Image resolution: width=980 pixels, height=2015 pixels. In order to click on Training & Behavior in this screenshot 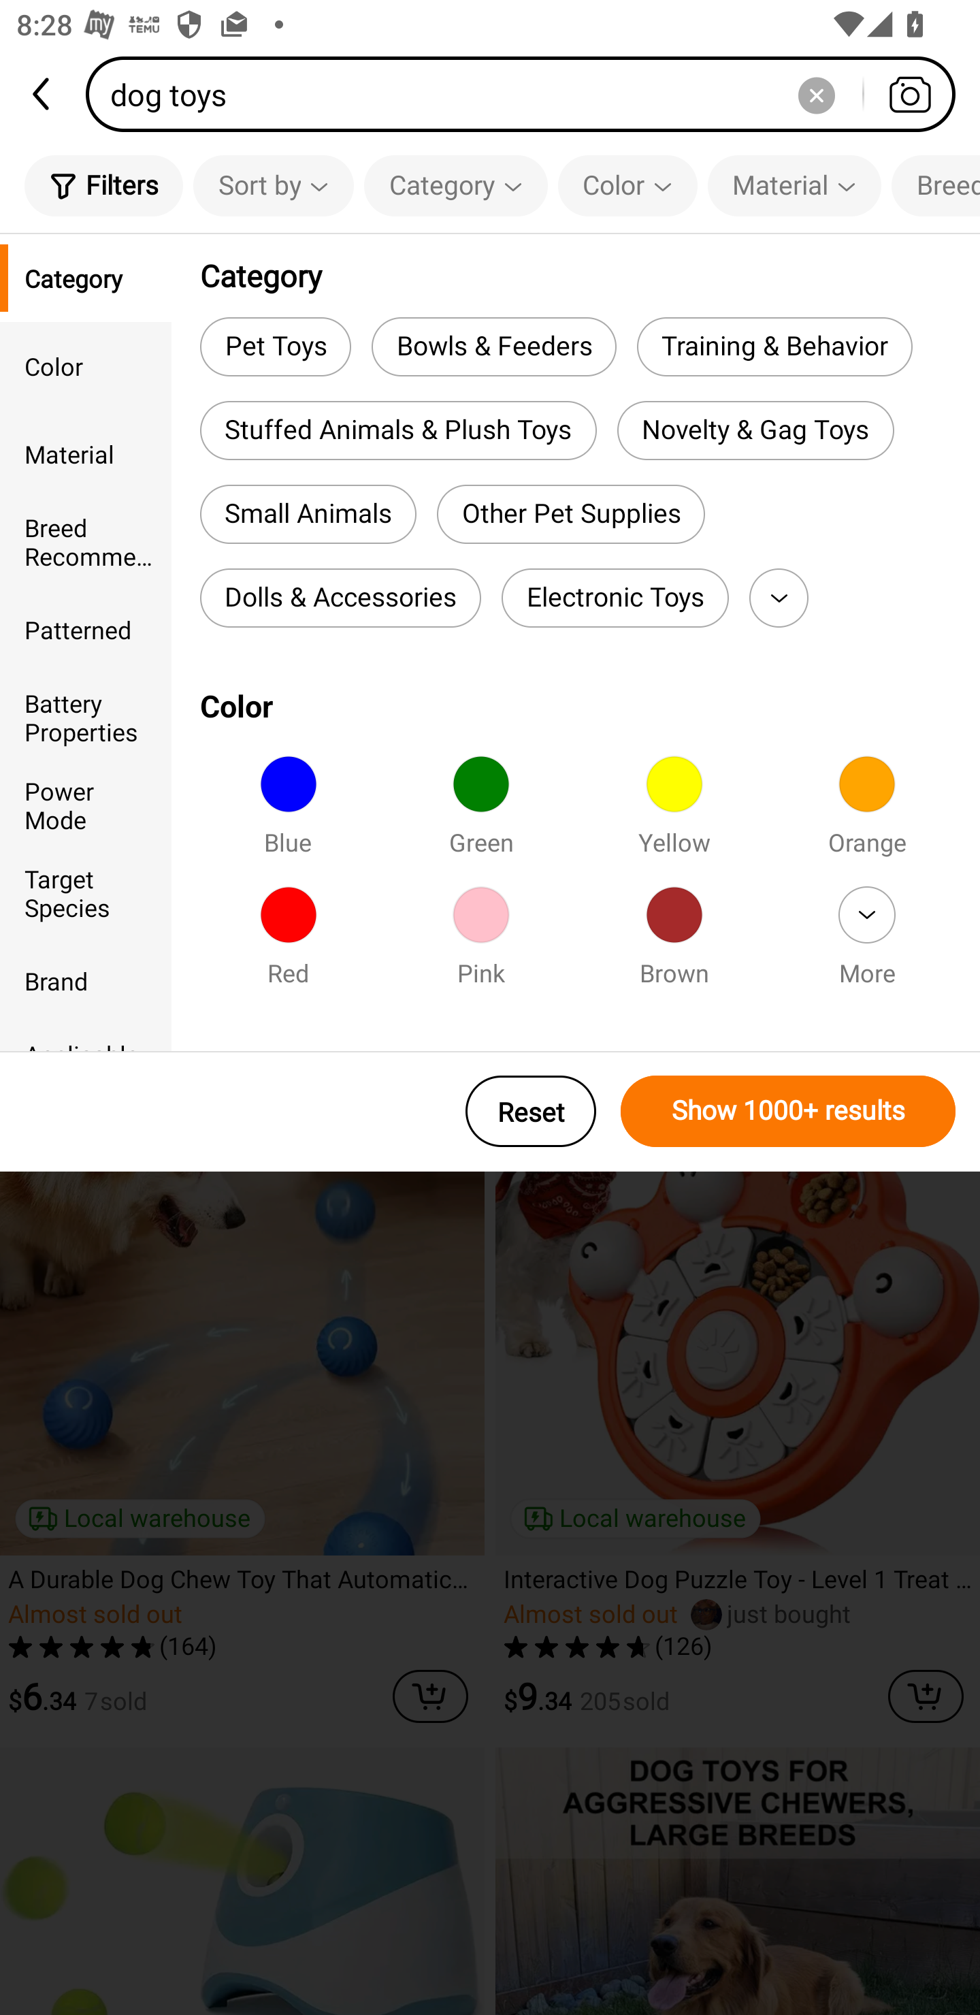, I will do `click(774, 346)`.